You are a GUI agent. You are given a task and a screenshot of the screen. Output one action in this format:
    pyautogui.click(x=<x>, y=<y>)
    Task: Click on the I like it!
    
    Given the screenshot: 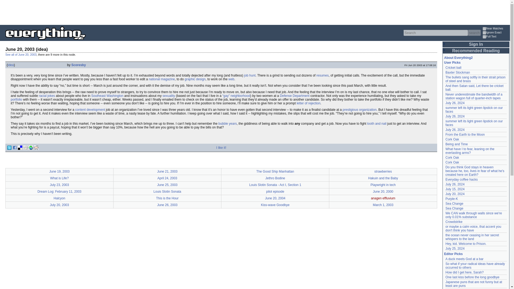 What is the action you would take?
    pyautogui.click(x=221, y=148)
    